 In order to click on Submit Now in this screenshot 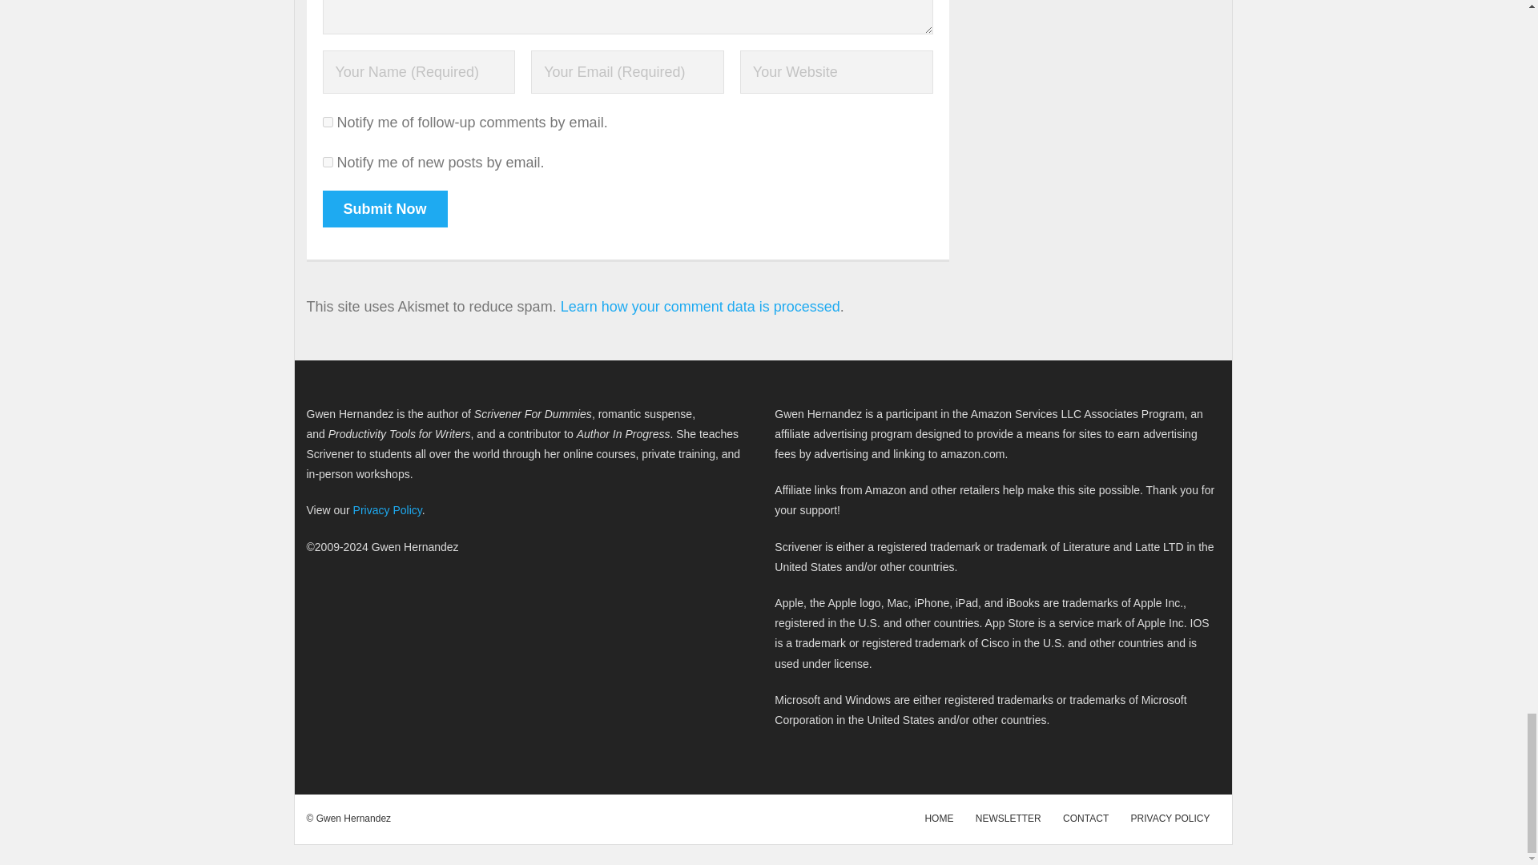, I will do `click(384, 208)`.